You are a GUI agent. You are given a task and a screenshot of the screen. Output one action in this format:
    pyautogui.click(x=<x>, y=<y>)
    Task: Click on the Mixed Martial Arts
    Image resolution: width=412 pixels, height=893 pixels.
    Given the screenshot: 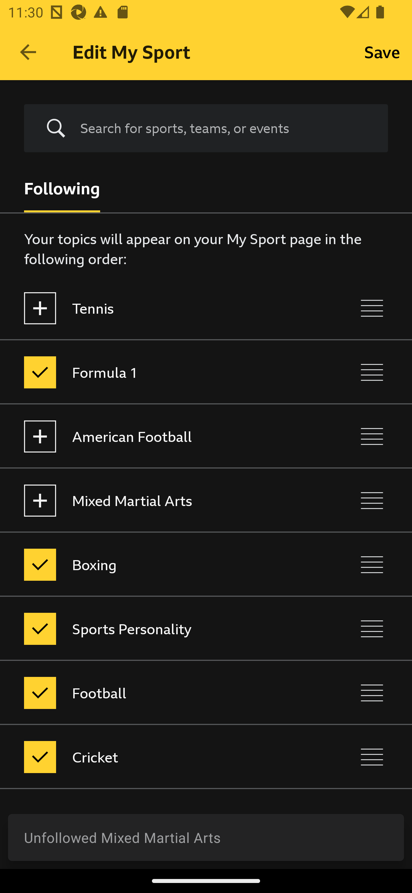 What is the action you would take?
    pyautogui.click(x=158, y=500)
    